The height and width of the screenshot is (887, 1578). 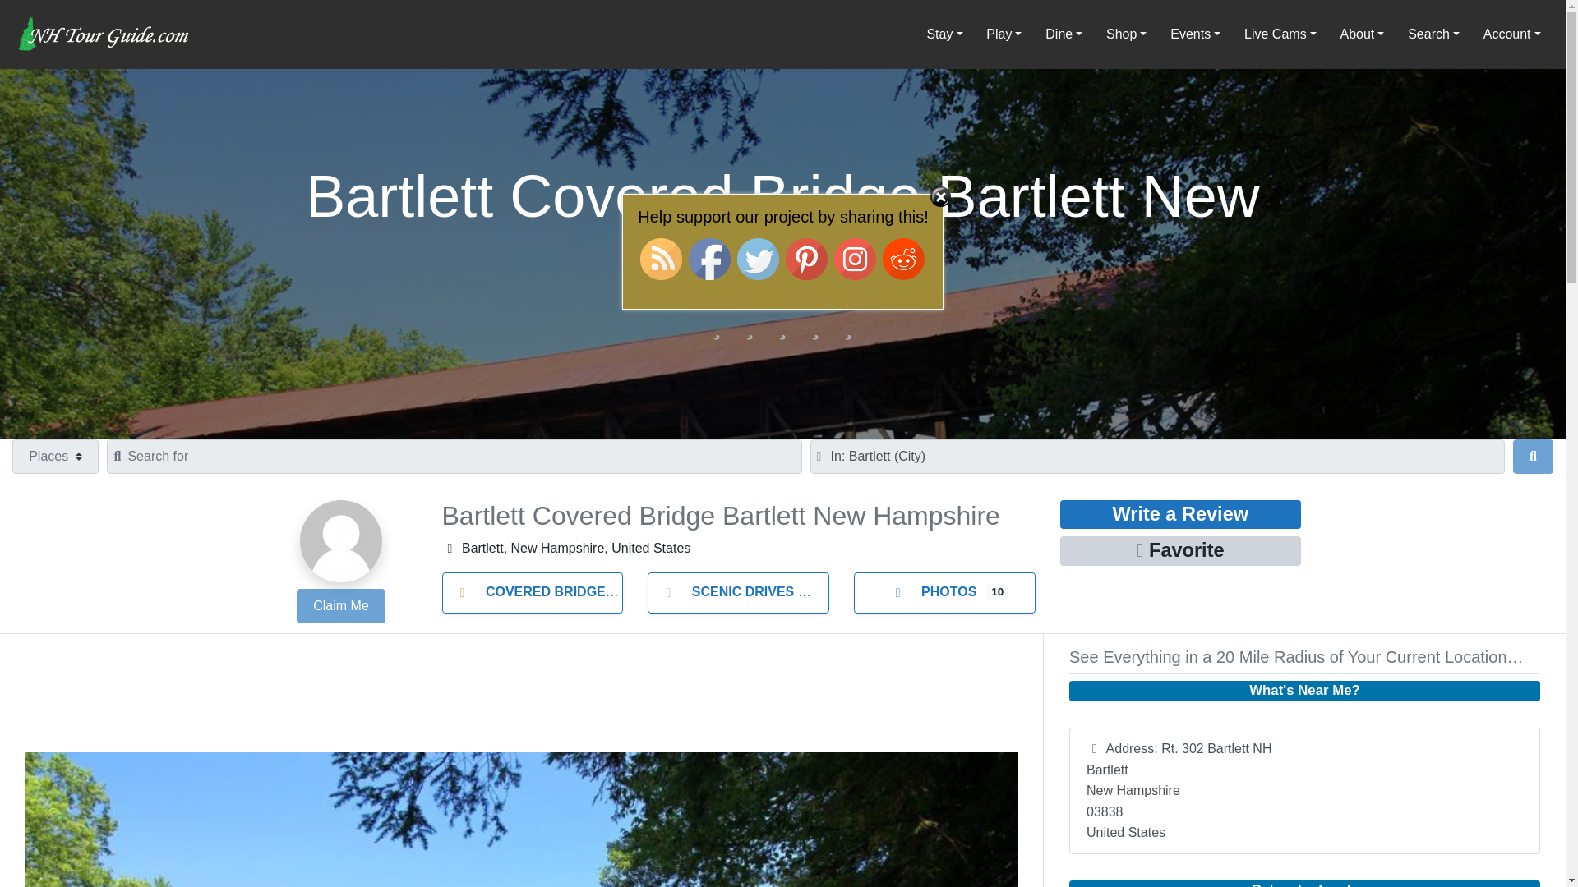 What do you see at coordinates (104, 33) in the screenshot?
I see `New Hampshire's Guide to All Places and Things to do in NH` at bounding box center [104, 33].